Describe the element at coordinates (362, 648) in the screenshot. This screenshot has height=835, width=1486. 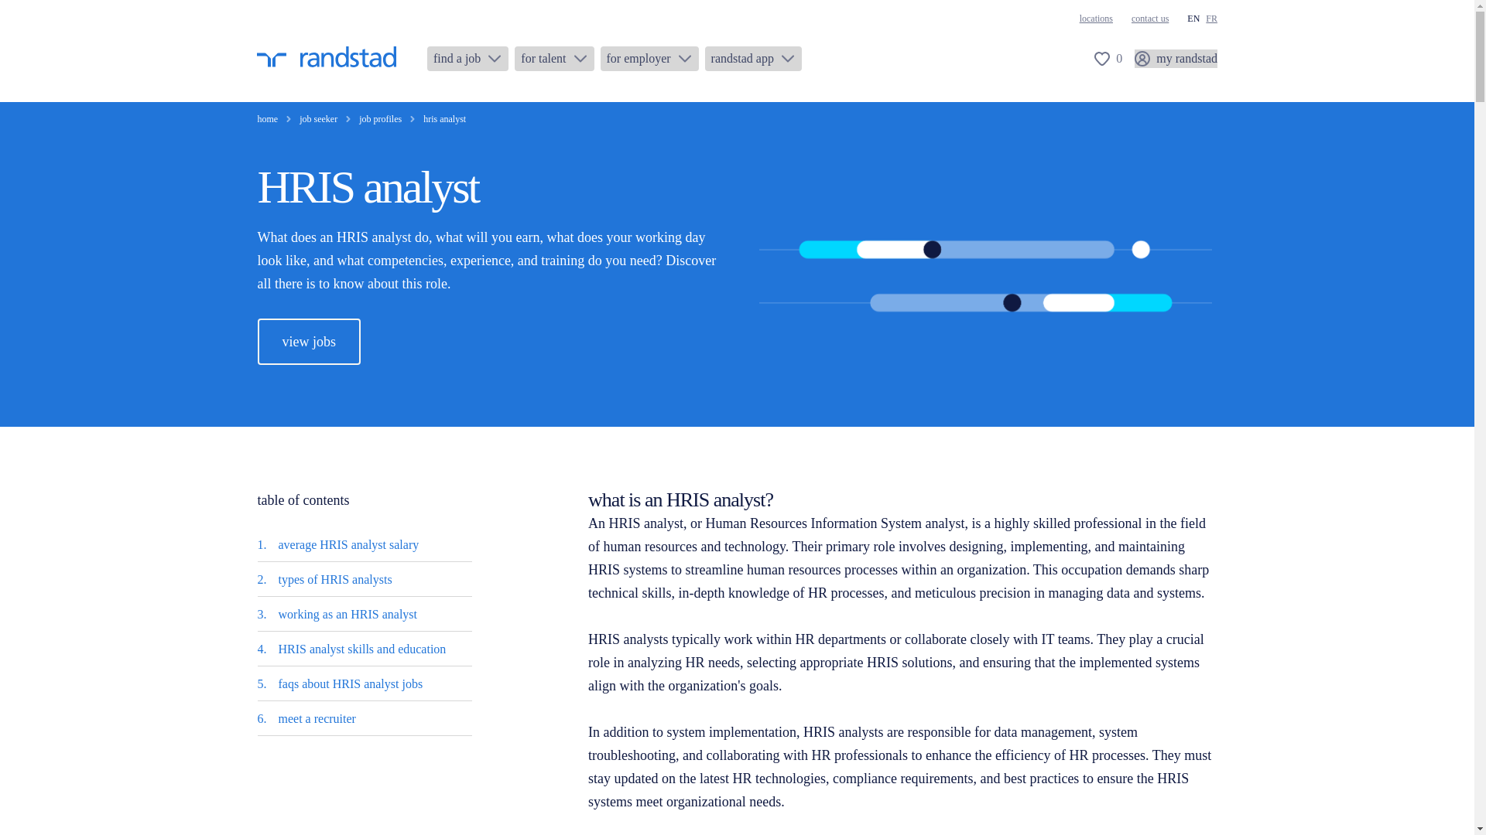
I see `HRIS analyst skills and education` at that location.